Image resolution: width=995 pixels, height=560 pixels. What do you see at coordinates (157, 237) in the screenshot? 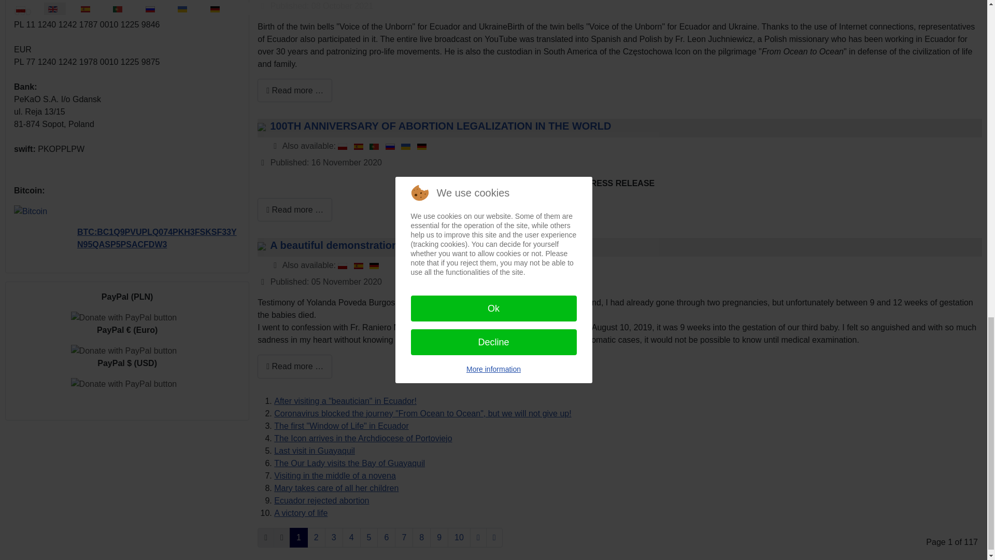
I see `BTC:BC1Q9PVUPLQ074PKH3FSKSF33YN95QASP5PSACFDW3` at bounding box center [157, 237].